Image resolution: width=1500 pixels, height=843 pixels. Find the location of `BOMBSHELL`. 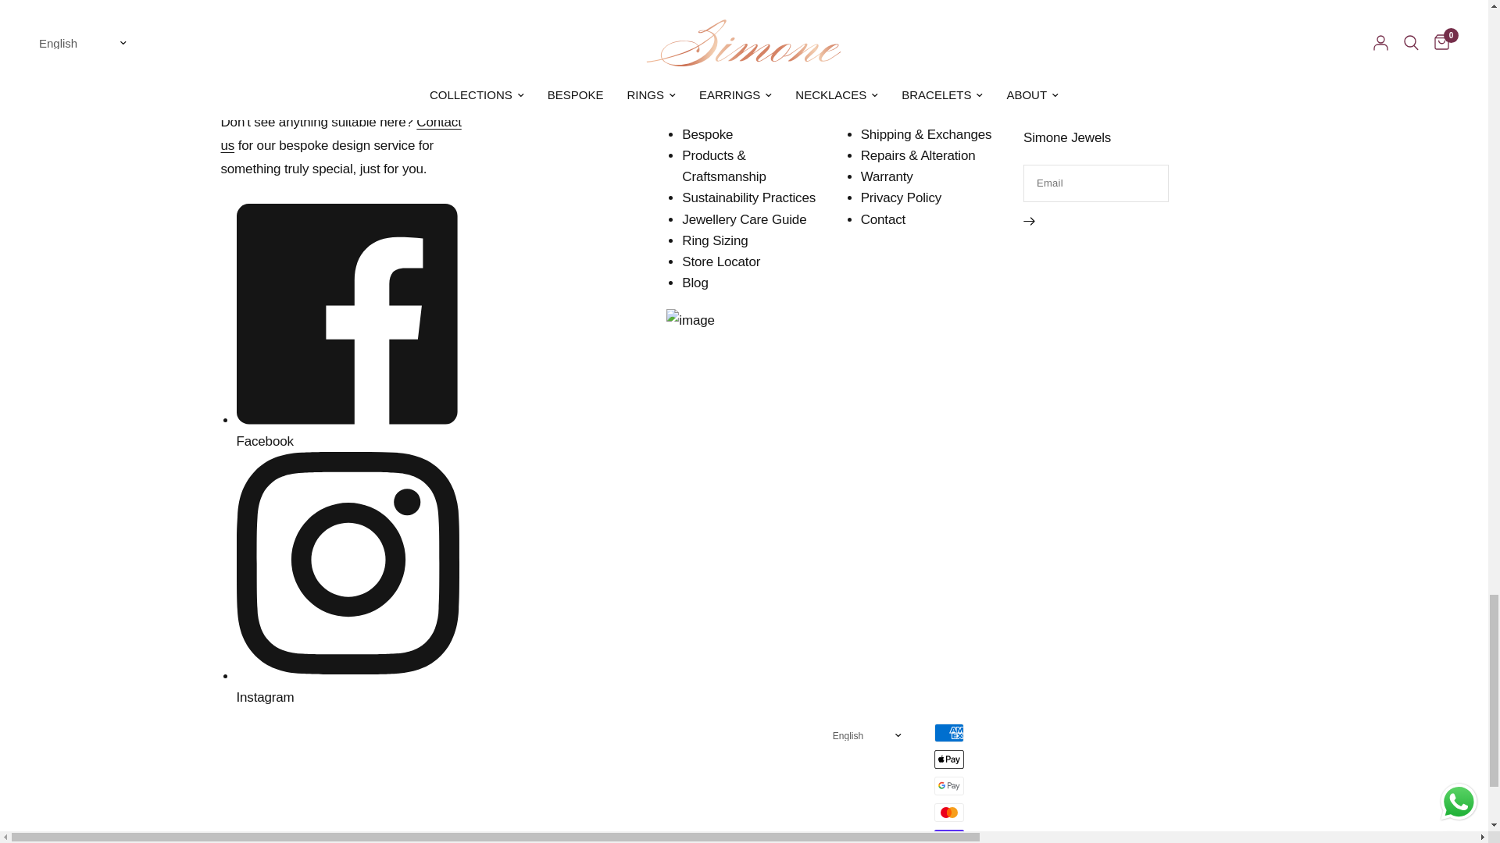

BOMBSHELL is located at coordinates (780, 42).